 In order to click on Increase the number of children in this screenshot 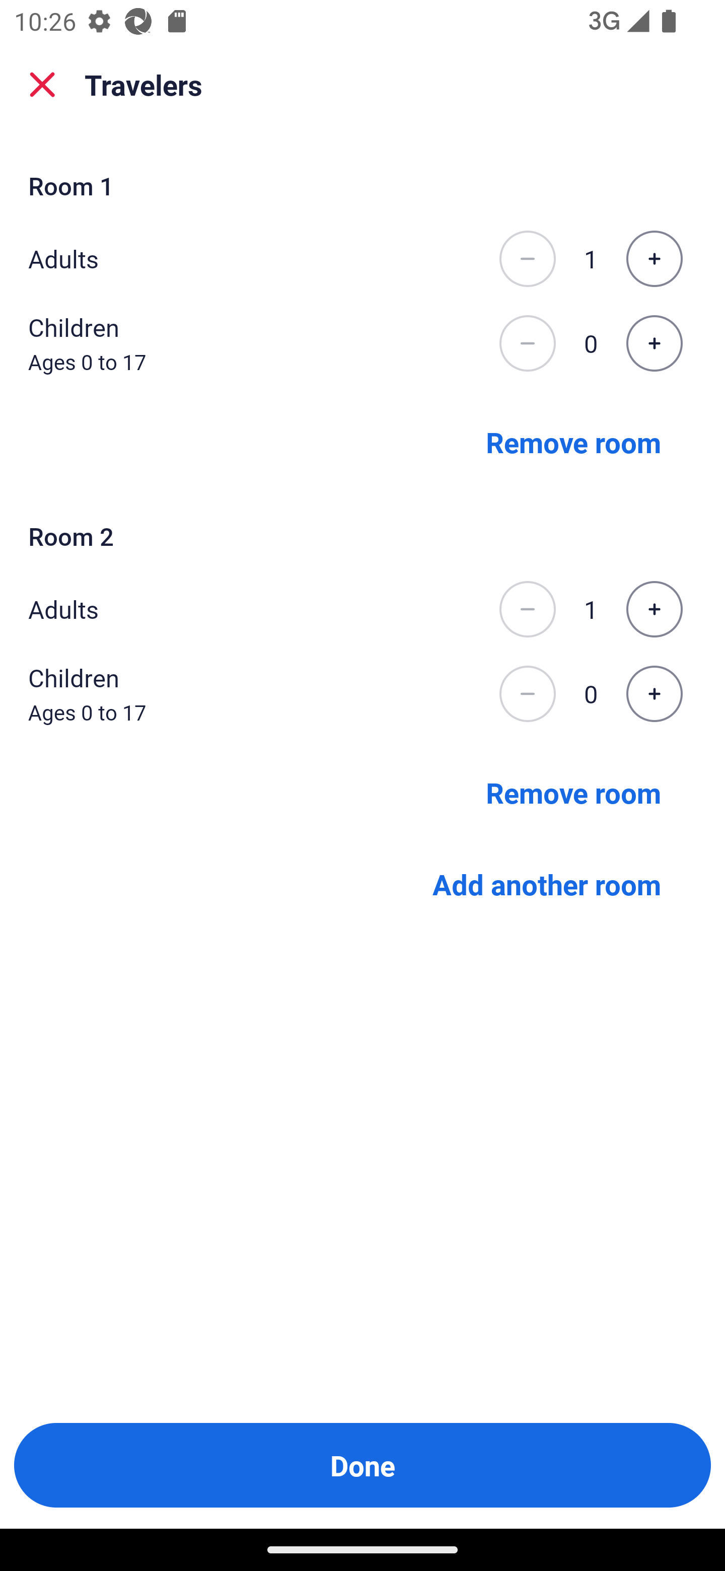, I will do `click(654, 344)`.